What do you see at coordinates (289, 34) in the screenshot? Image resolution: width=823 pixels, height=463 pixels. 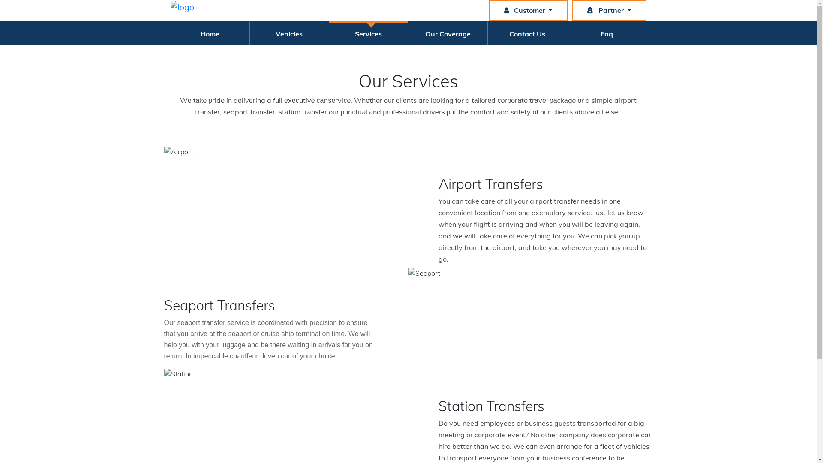 I see `Vehicles` at bounding box center [289, 34].